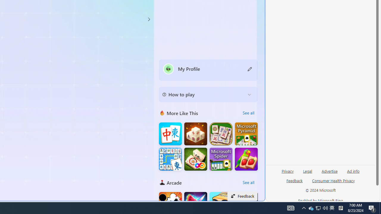 Image resolution: width=381 pixels, height=214 pixels. Describe the element at coordinates (294, 183) in the screenshot. I see `Feedback` at that location.